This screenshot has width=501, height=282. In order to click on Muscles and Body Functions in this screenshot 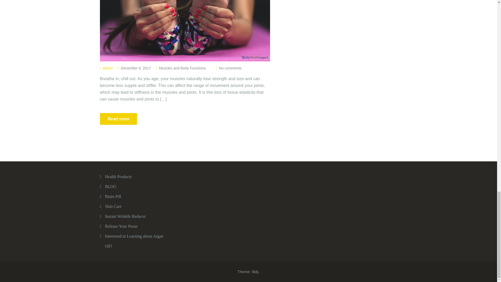, I will do `click(182, 68)`.